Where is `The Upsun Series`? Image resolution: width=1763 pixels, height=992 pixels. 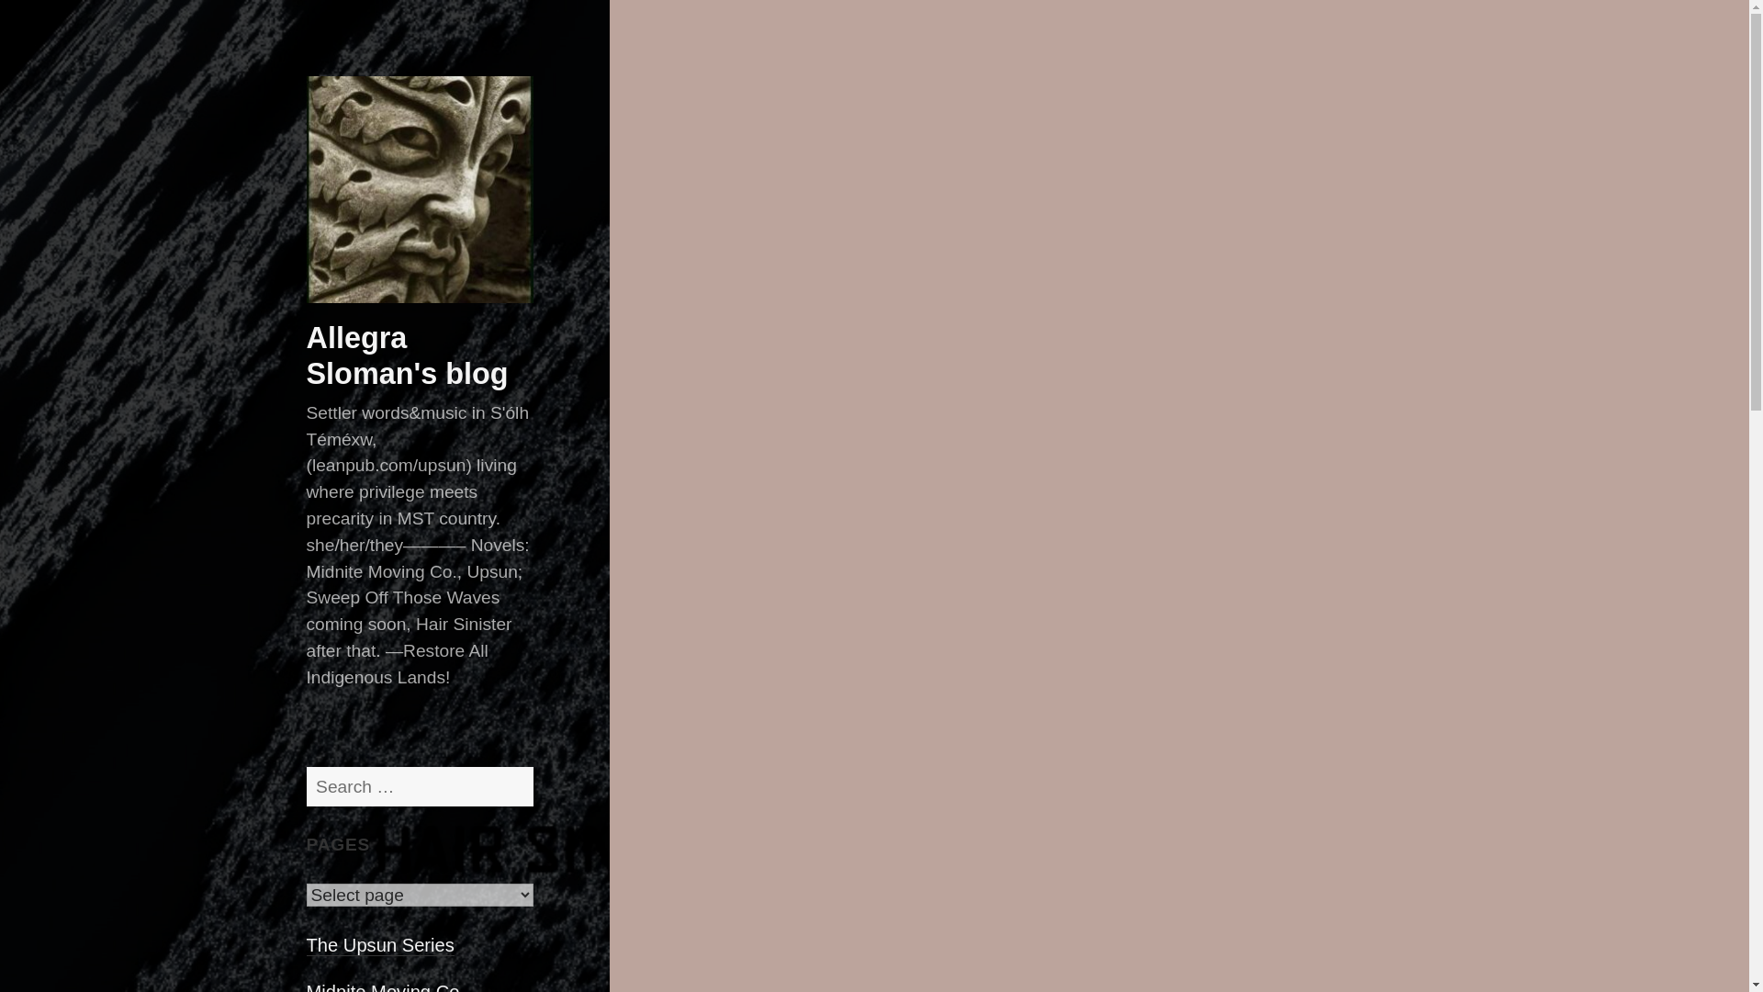
The Upsun Series is located at coordinates (380, 946).